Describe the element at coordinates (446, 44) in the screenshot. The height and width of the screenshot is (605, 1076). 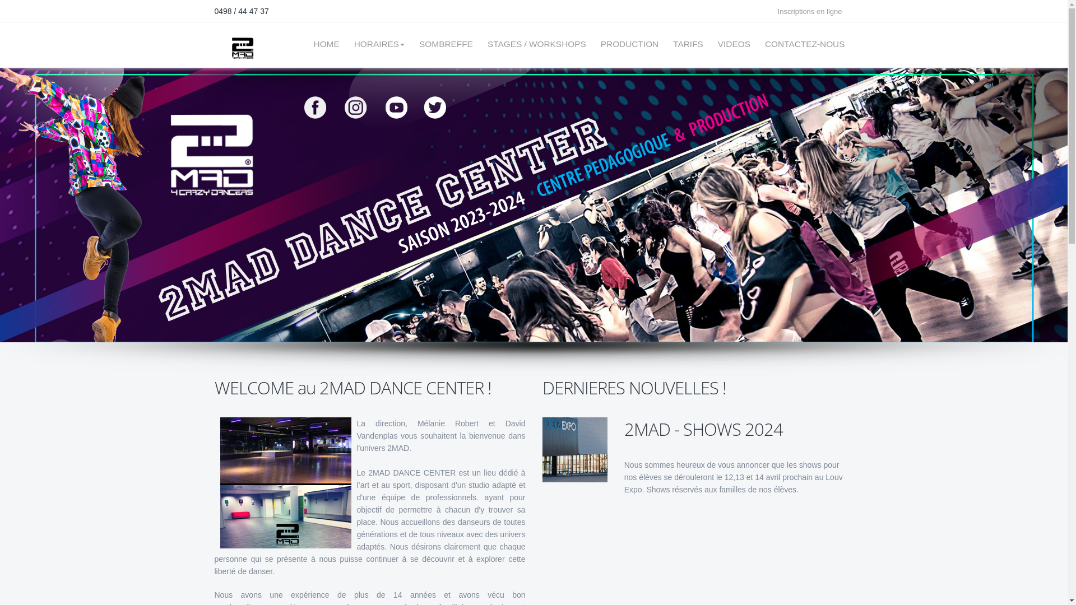
I see `SOMBREFFE` at that location.